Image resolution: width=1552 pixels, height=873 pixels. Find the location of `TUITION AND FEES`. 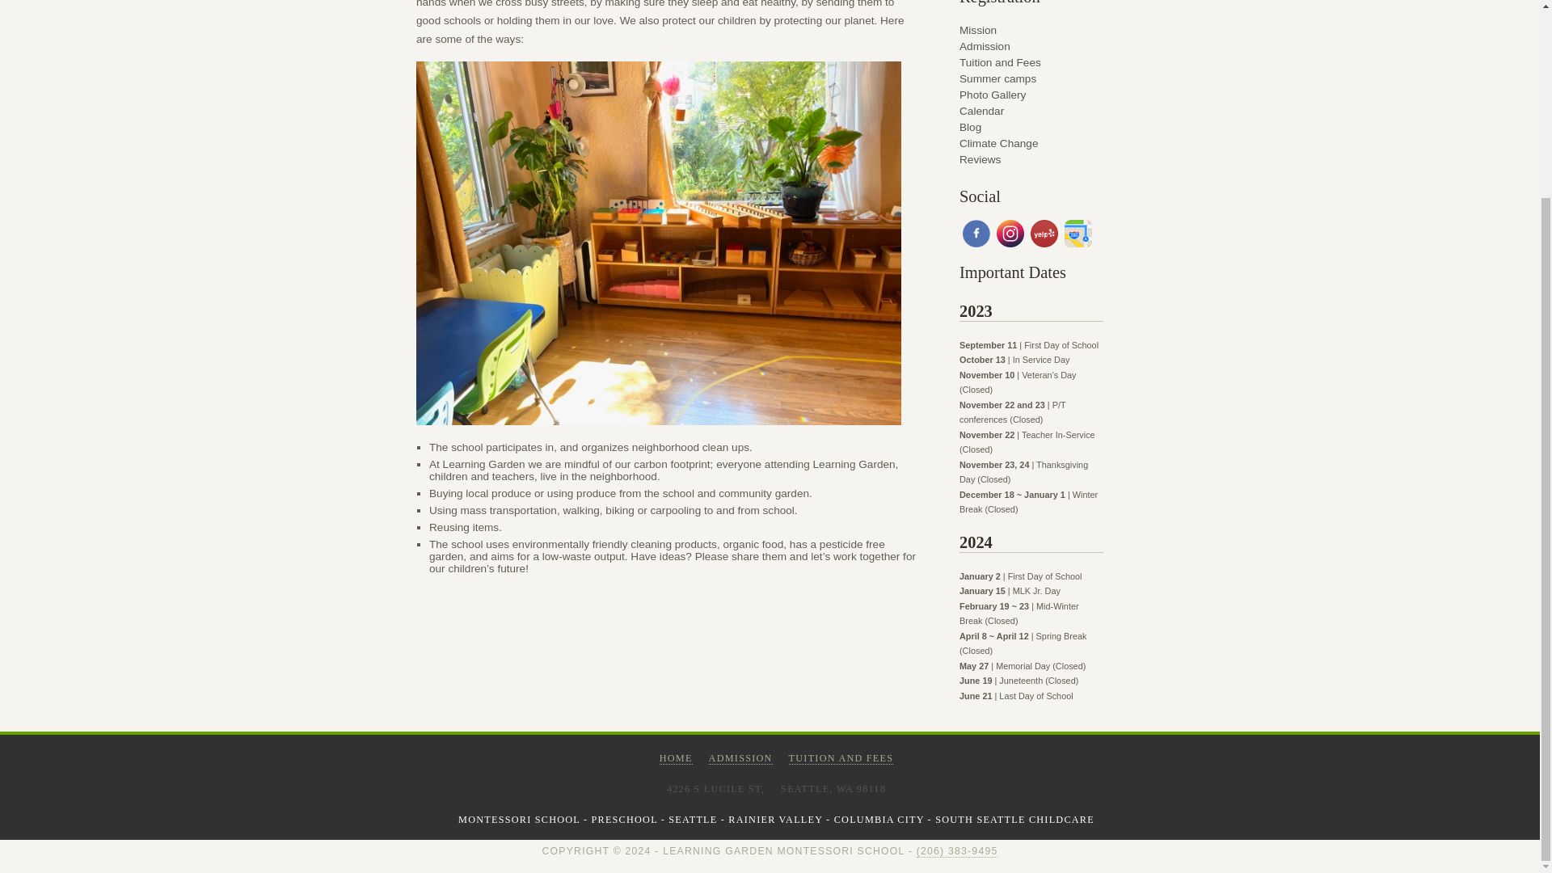

TUITION AND FEES is located at coordinates (841, 758).